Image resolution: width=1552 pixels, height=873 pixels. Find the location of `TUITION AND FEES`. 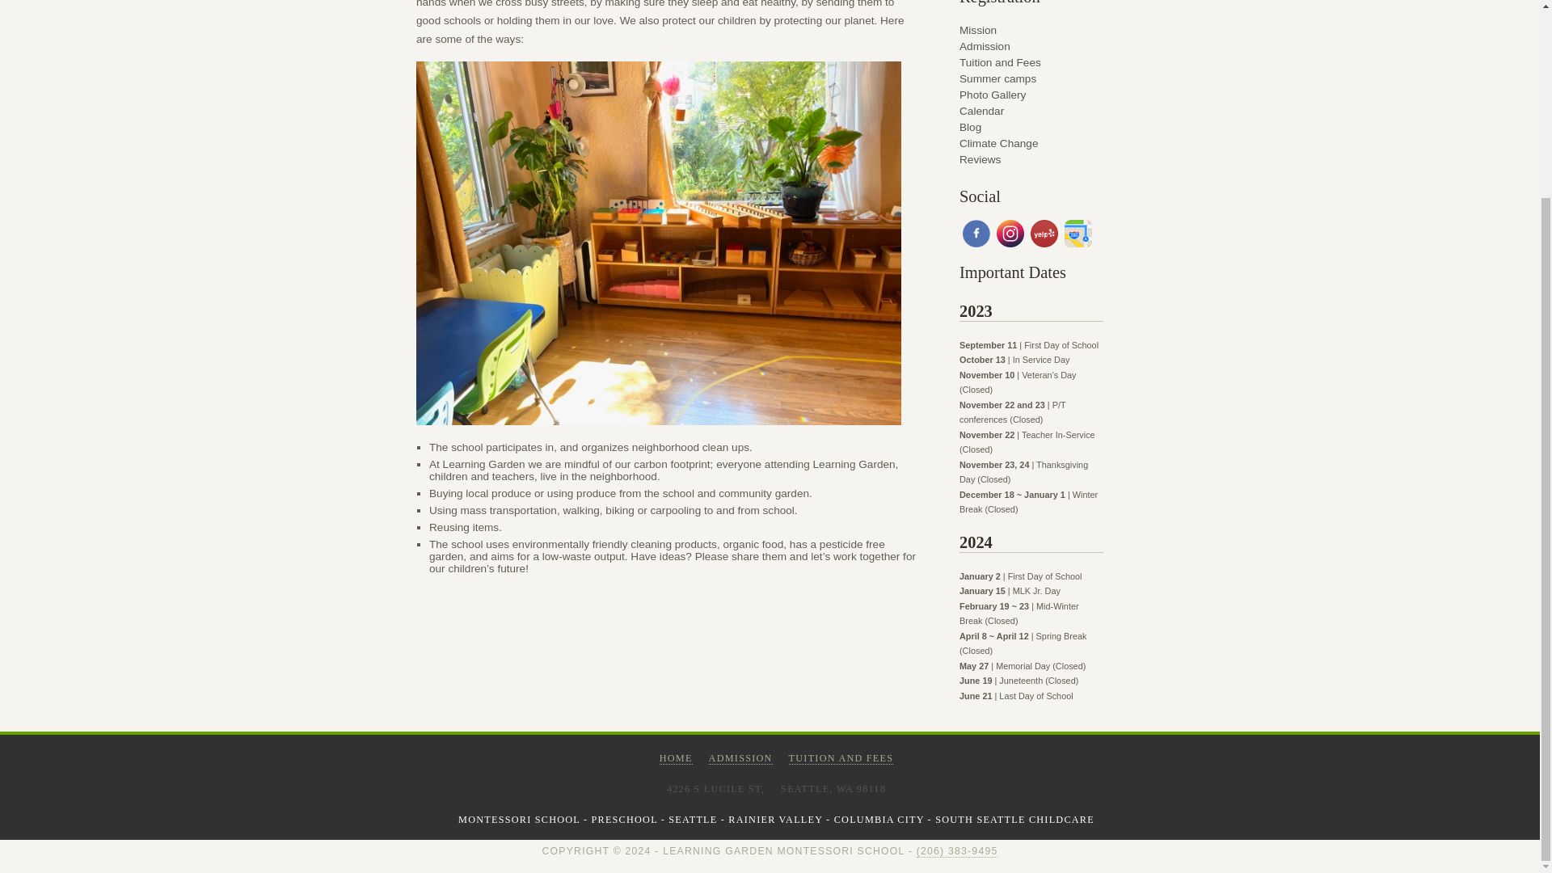

TUITION AND FEES is located at coordinates (841, 758).